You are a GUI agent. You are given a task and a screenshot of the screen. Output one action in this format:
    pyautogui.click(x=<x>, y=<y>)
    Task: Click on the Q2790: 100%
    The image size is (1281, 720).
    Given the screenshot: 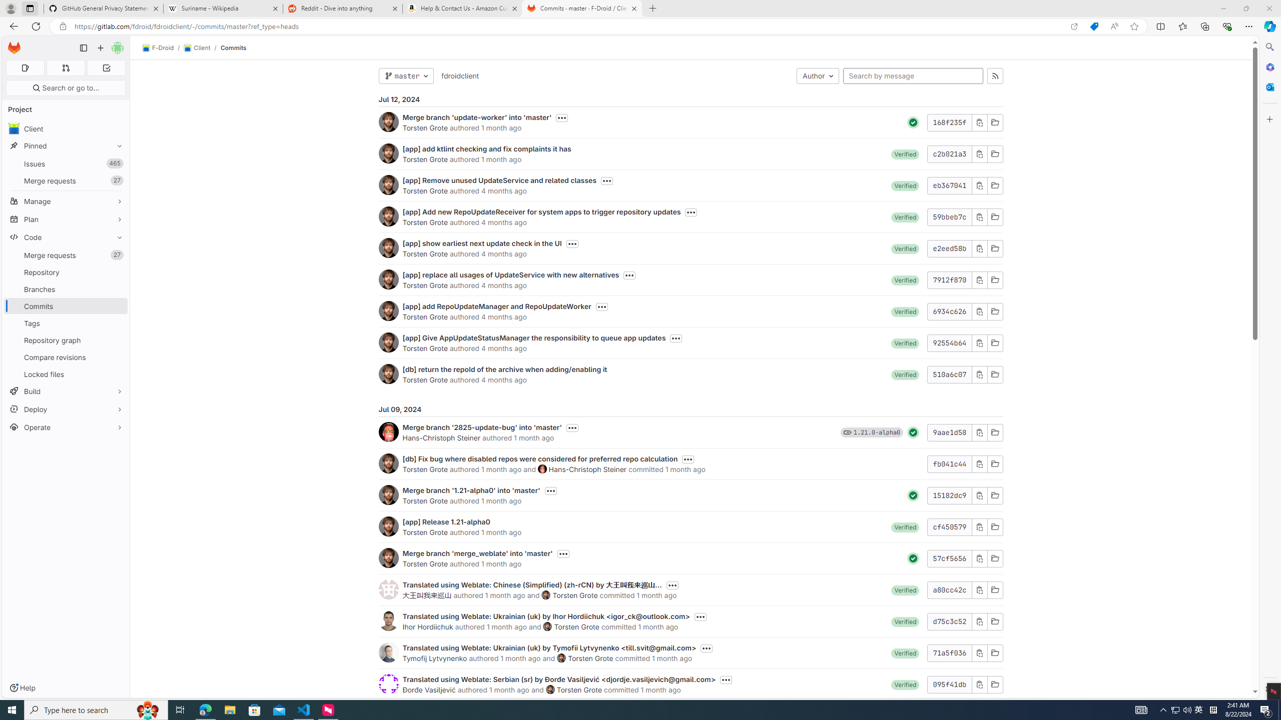 What is the action you would take?
    pyautogui.click(x=1187, y=710)
    